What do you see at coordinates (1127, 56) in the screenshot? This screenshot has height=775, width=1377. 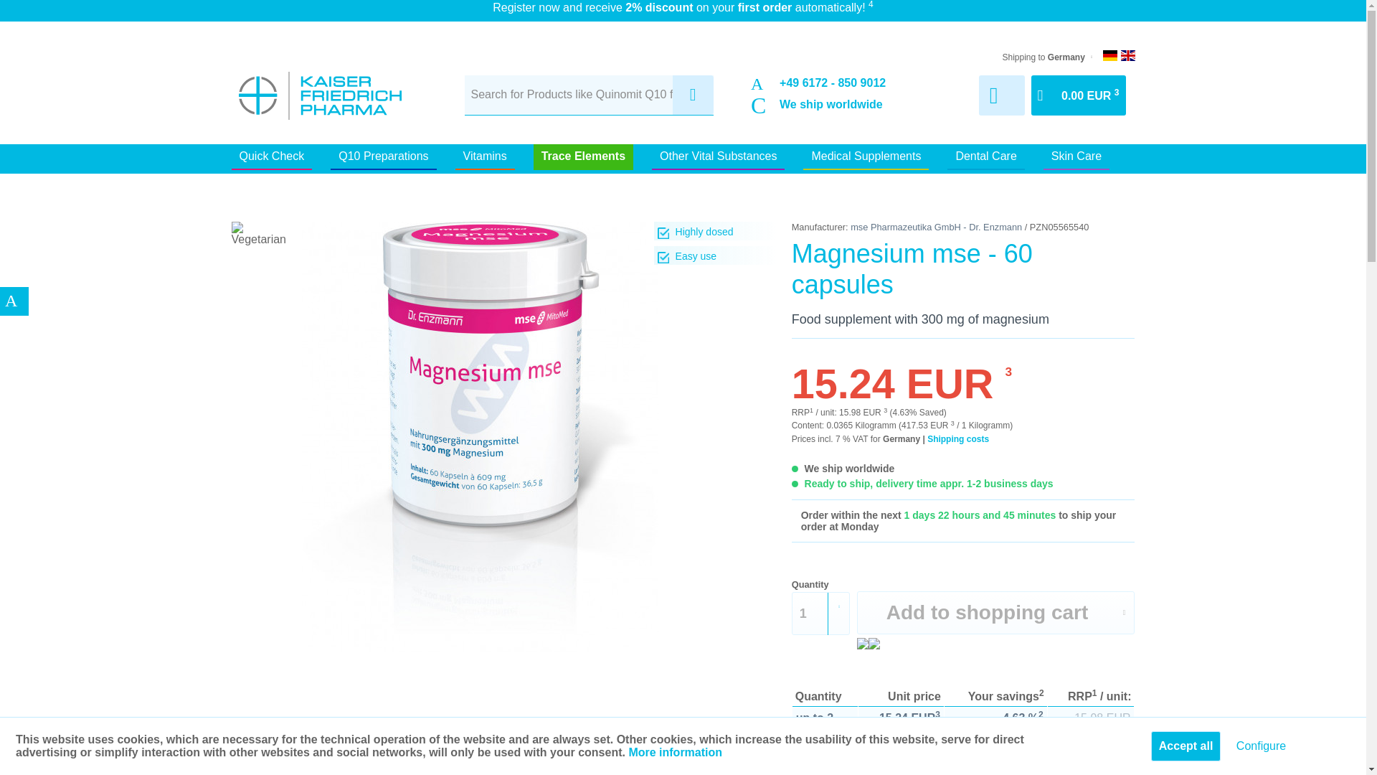 I see `English` at bounding box center [1127, 56].